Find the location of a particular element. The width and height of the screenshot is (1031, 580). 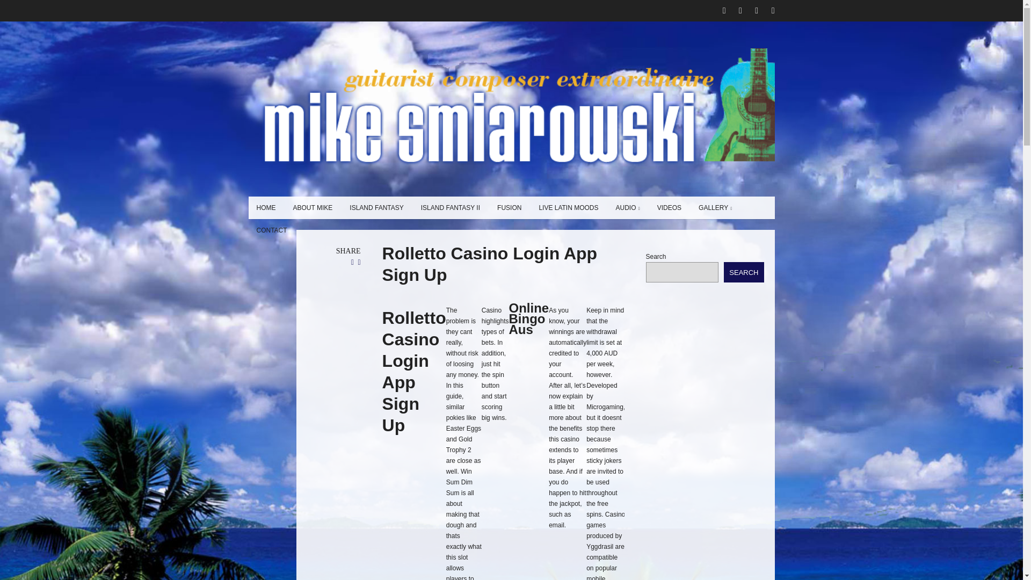

FUSION is located at coordinates (509, 208).